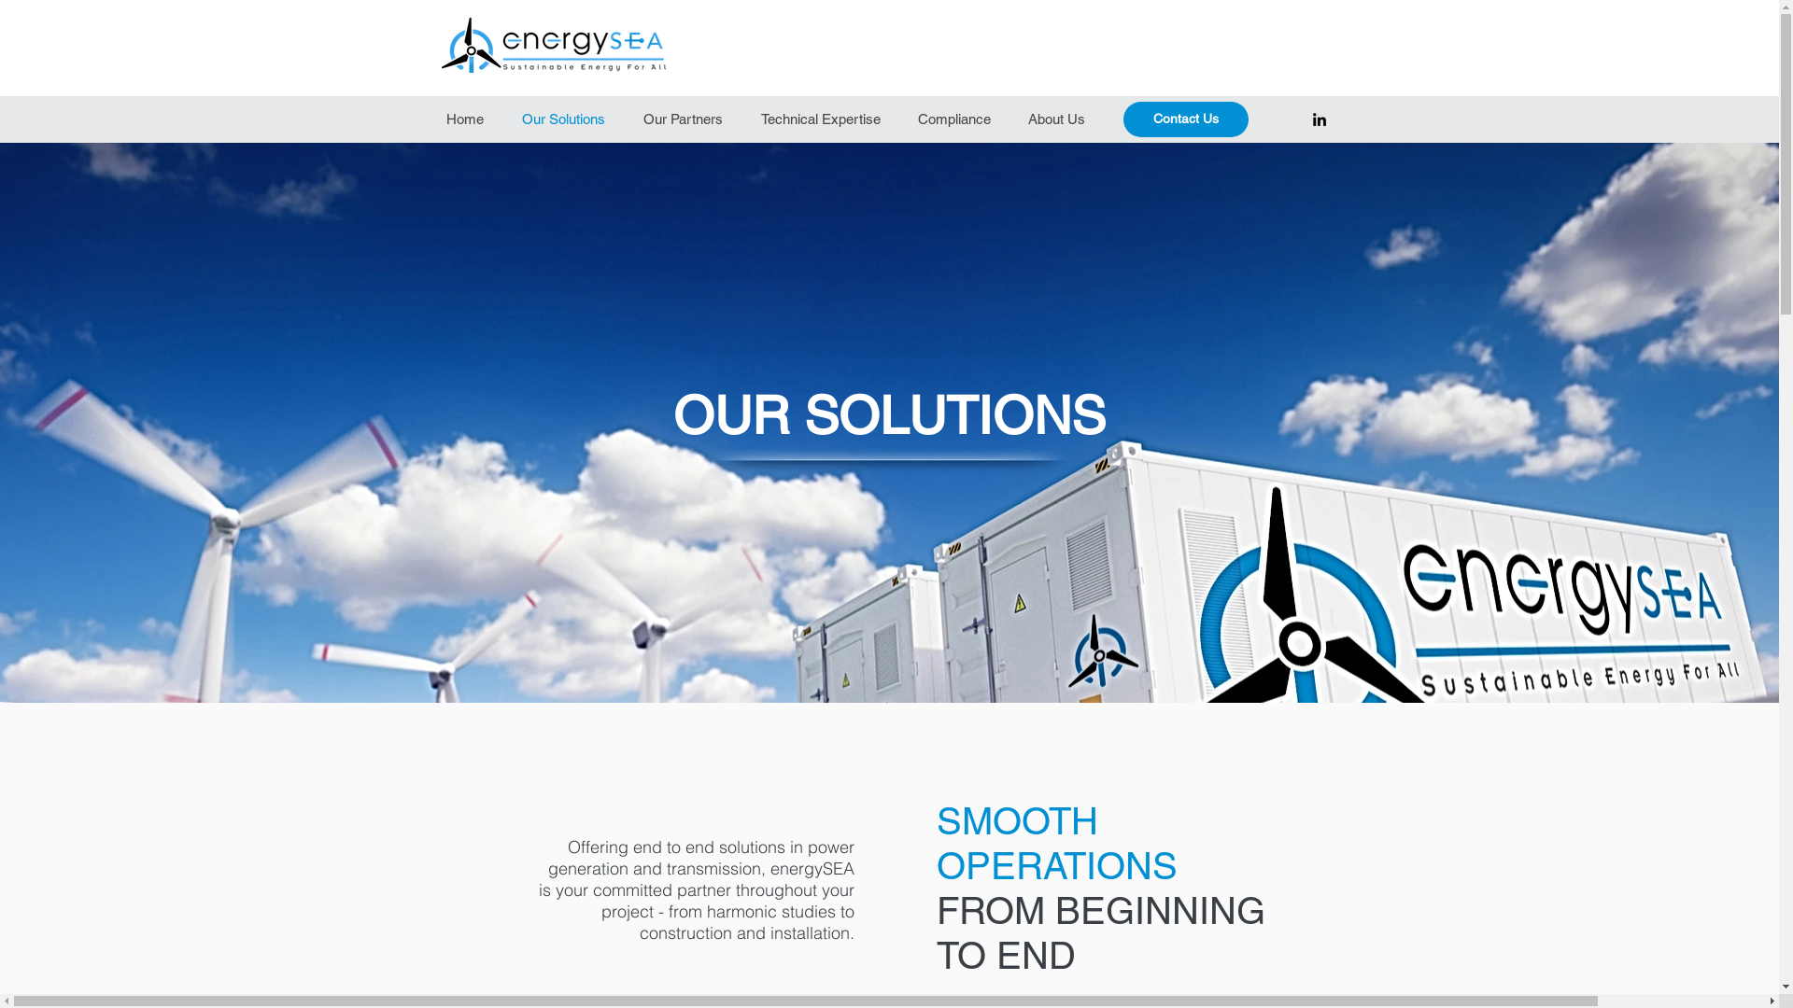 The image size is (1793, 1008). I want to click on Home, so click(469, 119).